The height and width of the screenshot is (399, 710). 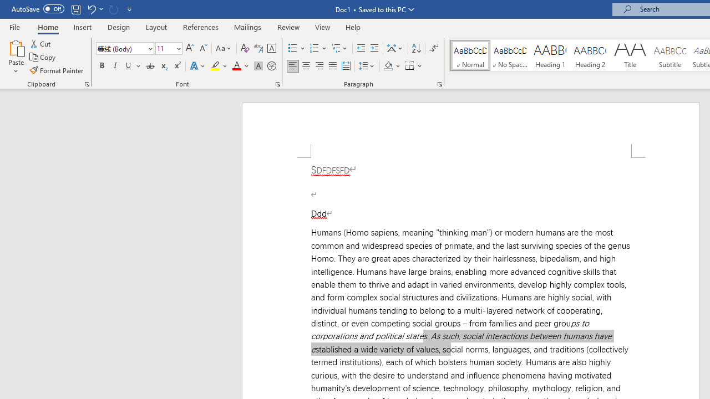 What do you see at coordinates (439, 84) in the screenshot?
I see `Paragraph...` at bounding box center [439, 84].